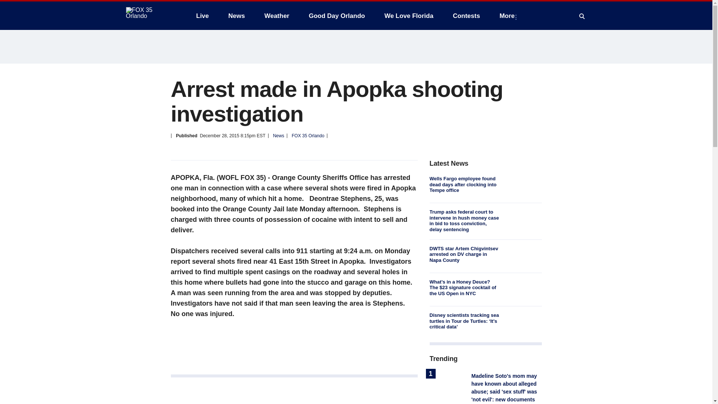 Image resolution: width=718 pixels, height=404 pixels. Describe the element at coordinates (277, 16) in the screenshot. I see `Weather` at that location.